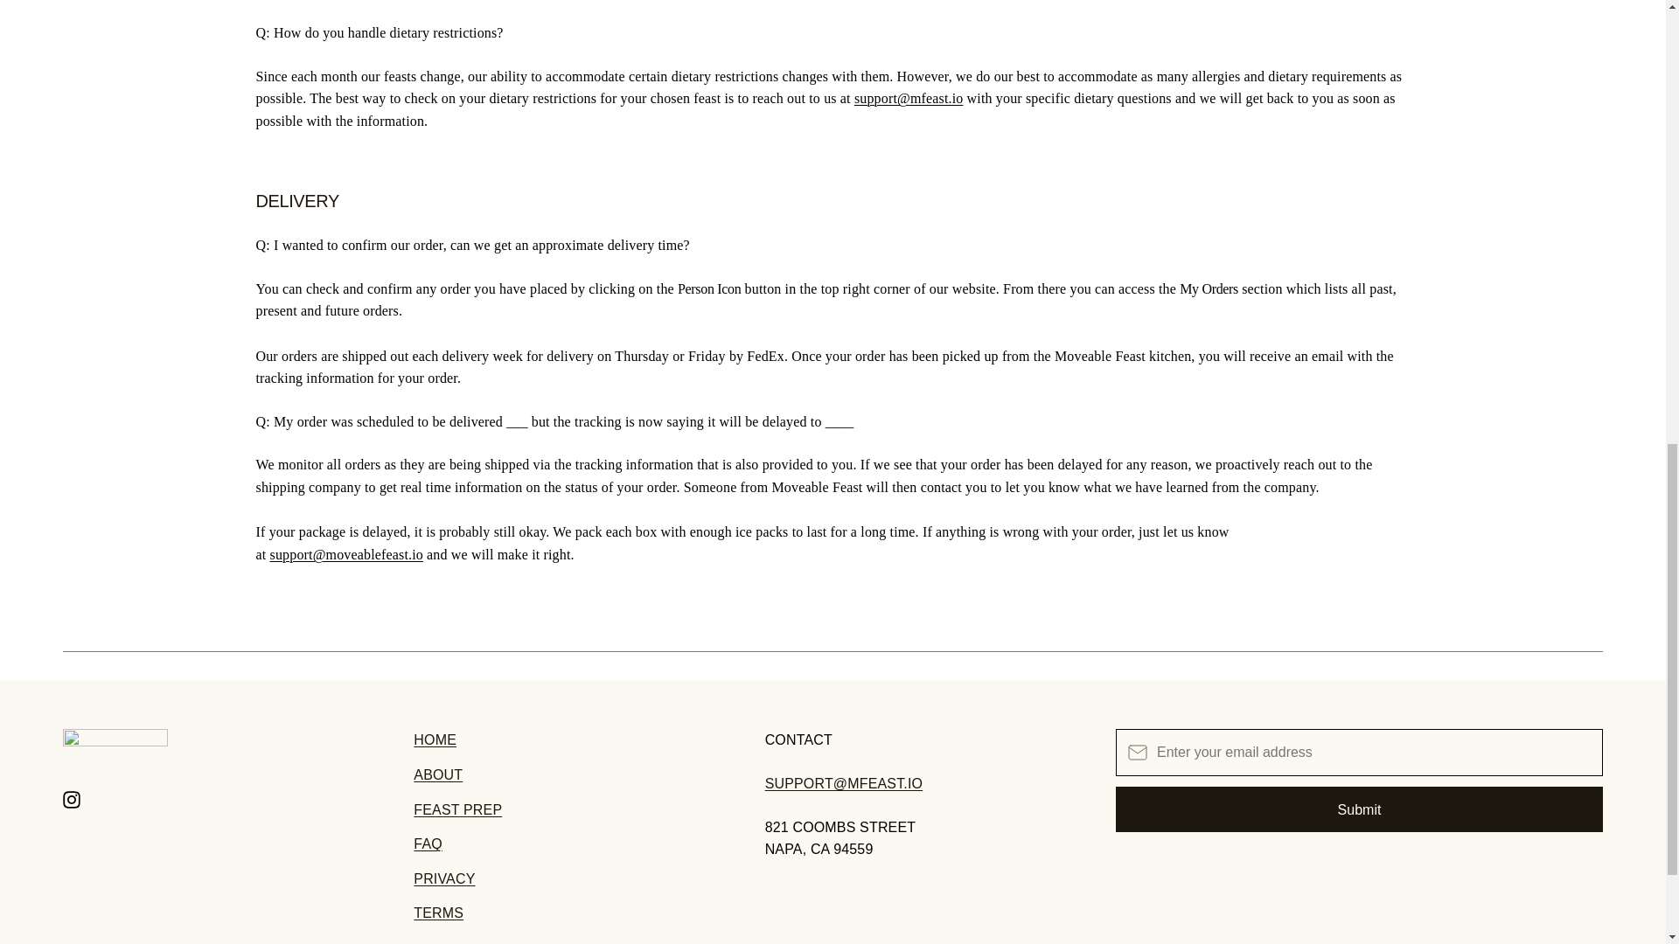 This screenshot has width=1679, height=944. Describe the element at coordinates (444, 878) in the screenshot. I see `PRIVACY` at that location.